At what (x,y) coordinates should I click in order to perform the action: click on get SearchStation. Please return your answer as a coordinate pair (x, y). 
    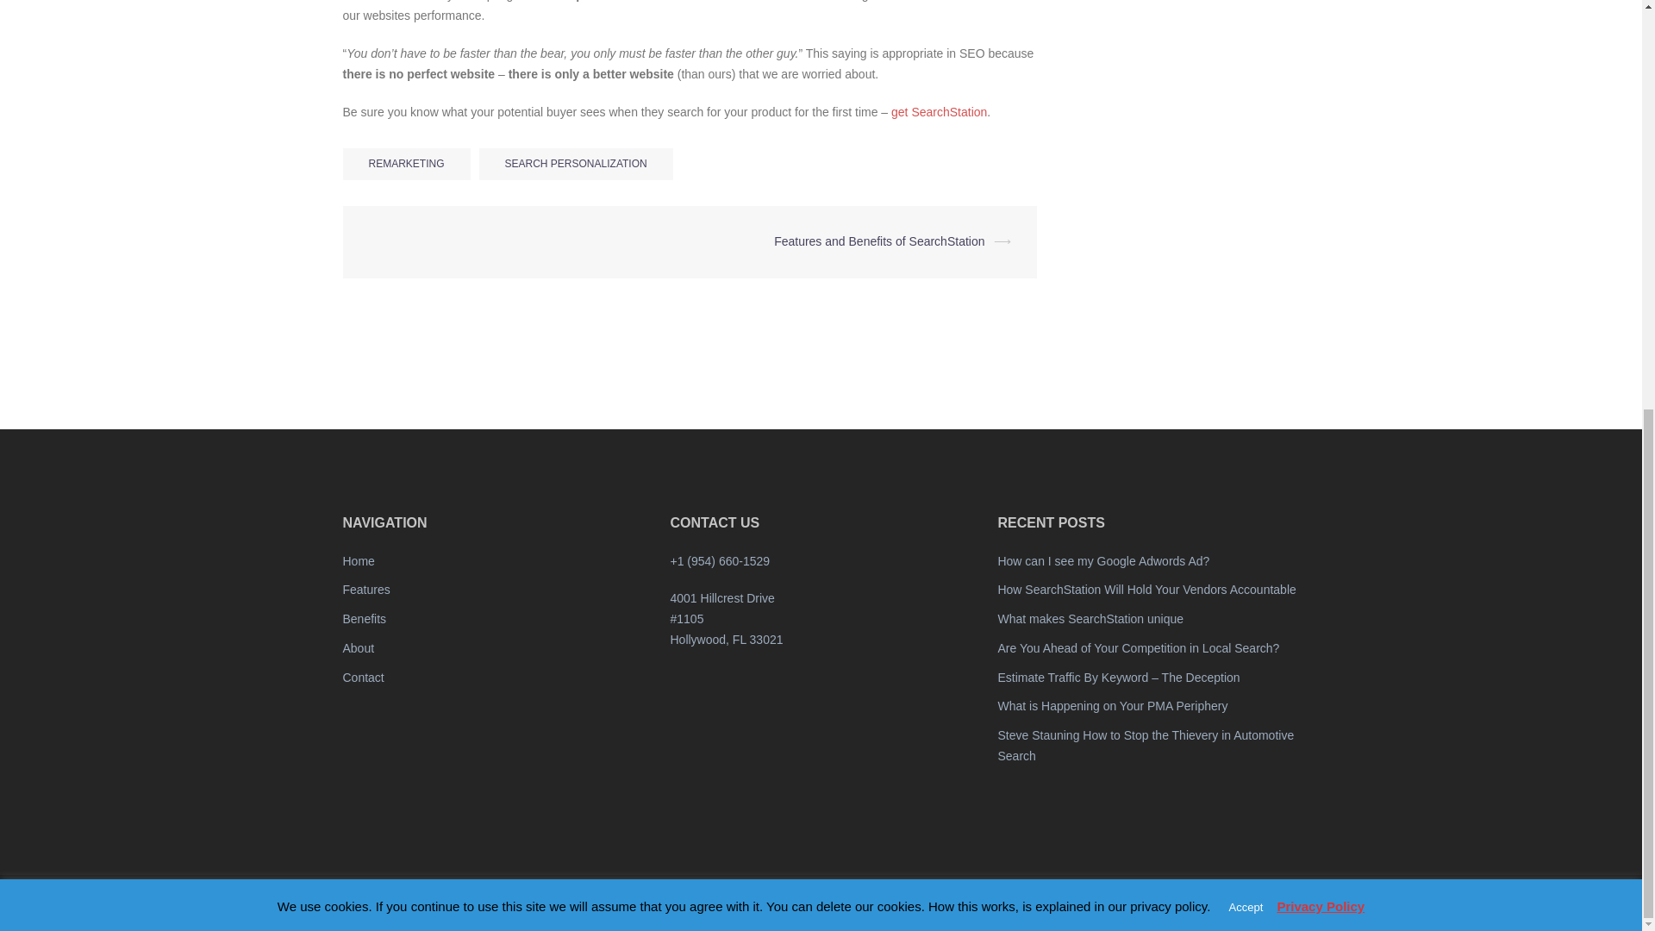
    Looking at the image, I should click on (939, 112).